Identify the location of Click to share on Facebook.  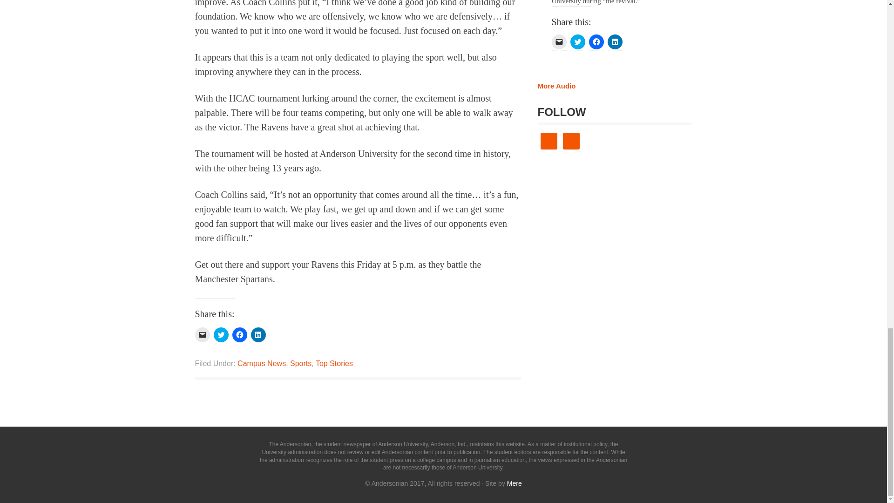
(239, 335).